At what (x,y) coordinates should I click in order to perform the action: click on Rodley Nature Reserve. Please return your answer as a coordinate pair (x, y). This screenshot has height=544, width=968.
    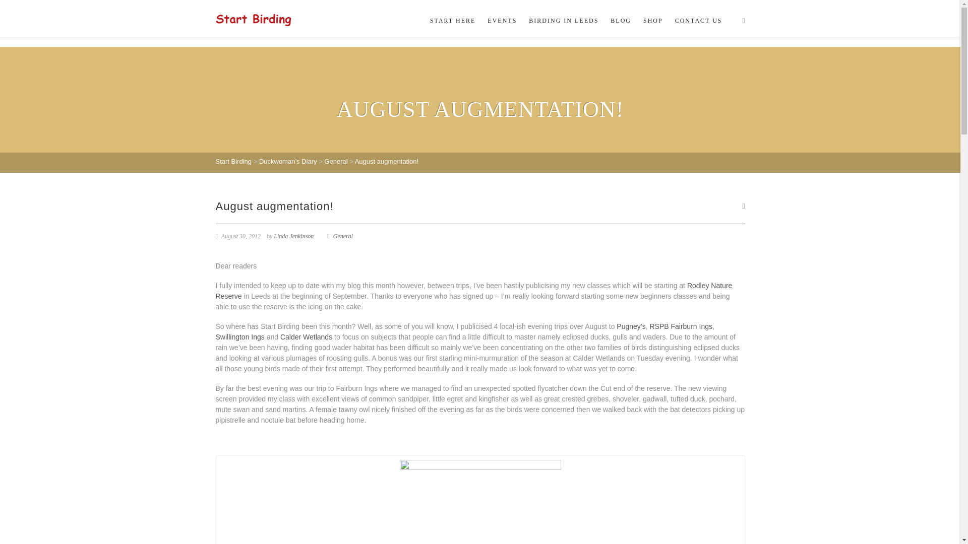
    Looking at the image, I should click on (474, 291).